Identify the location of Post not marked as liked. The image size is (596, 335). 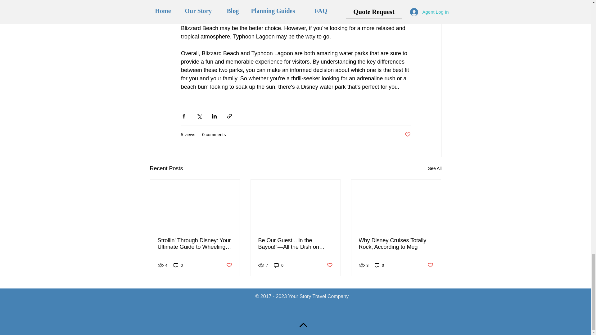
(228, 265).